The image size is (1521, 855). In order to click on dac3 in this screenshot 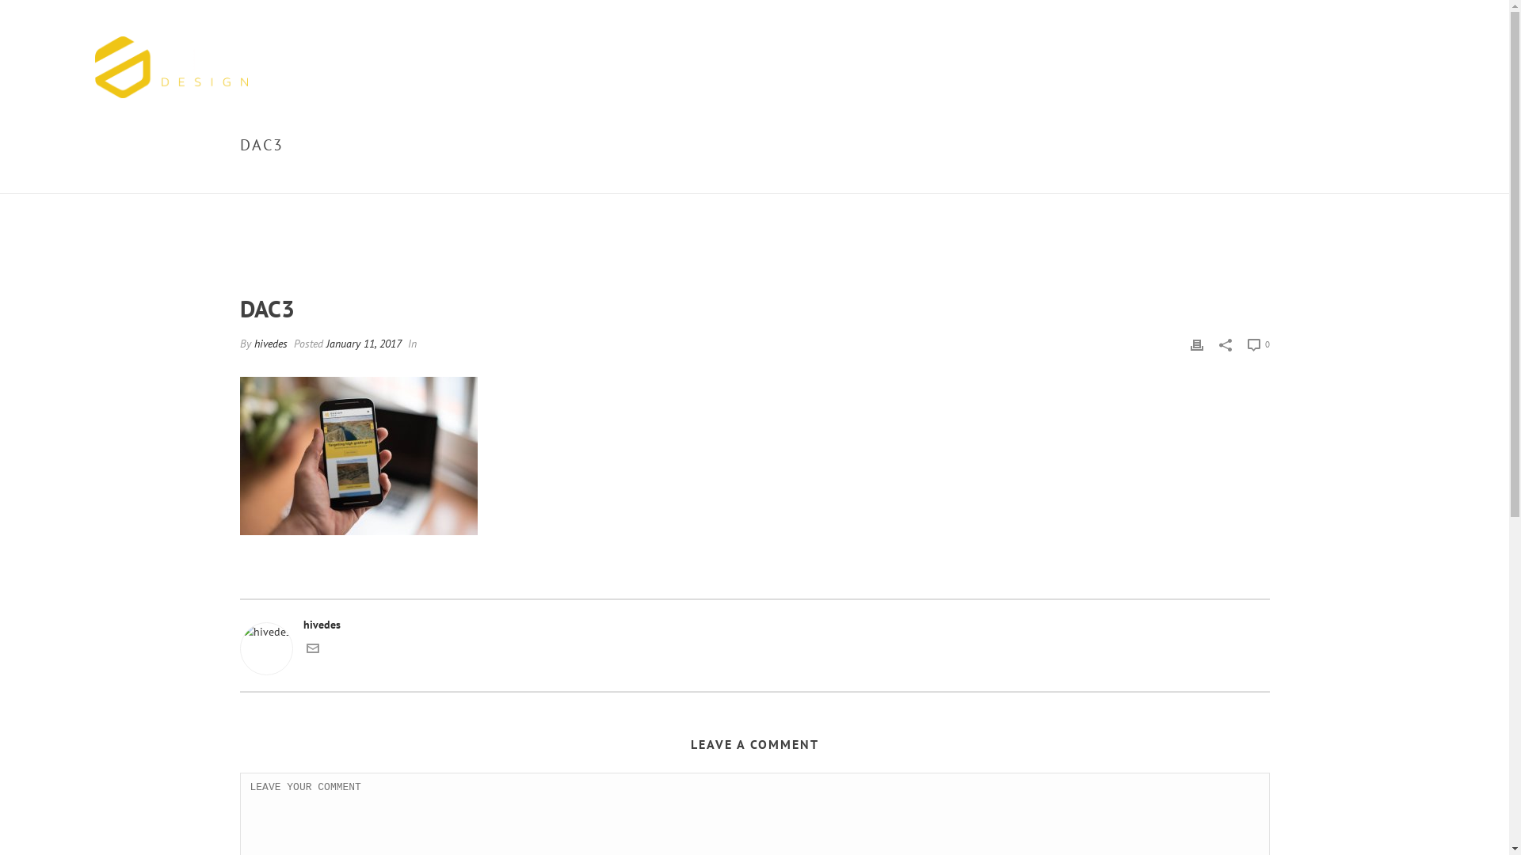, I will do `click(754, 158)`.